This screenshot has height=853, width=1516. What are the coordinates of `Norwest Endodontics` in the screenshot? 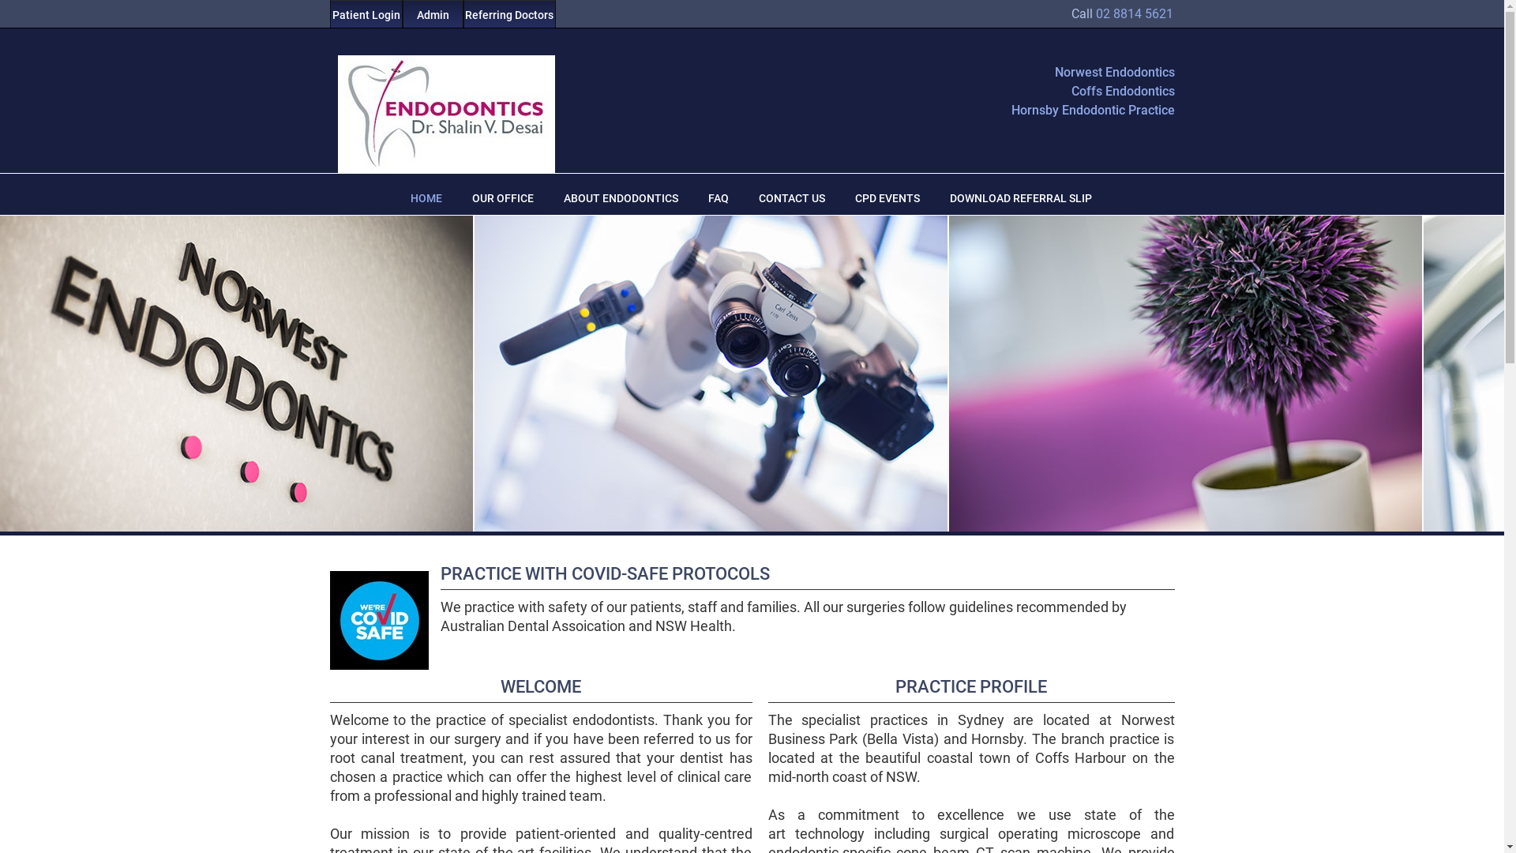 It's located at (1088, 74).